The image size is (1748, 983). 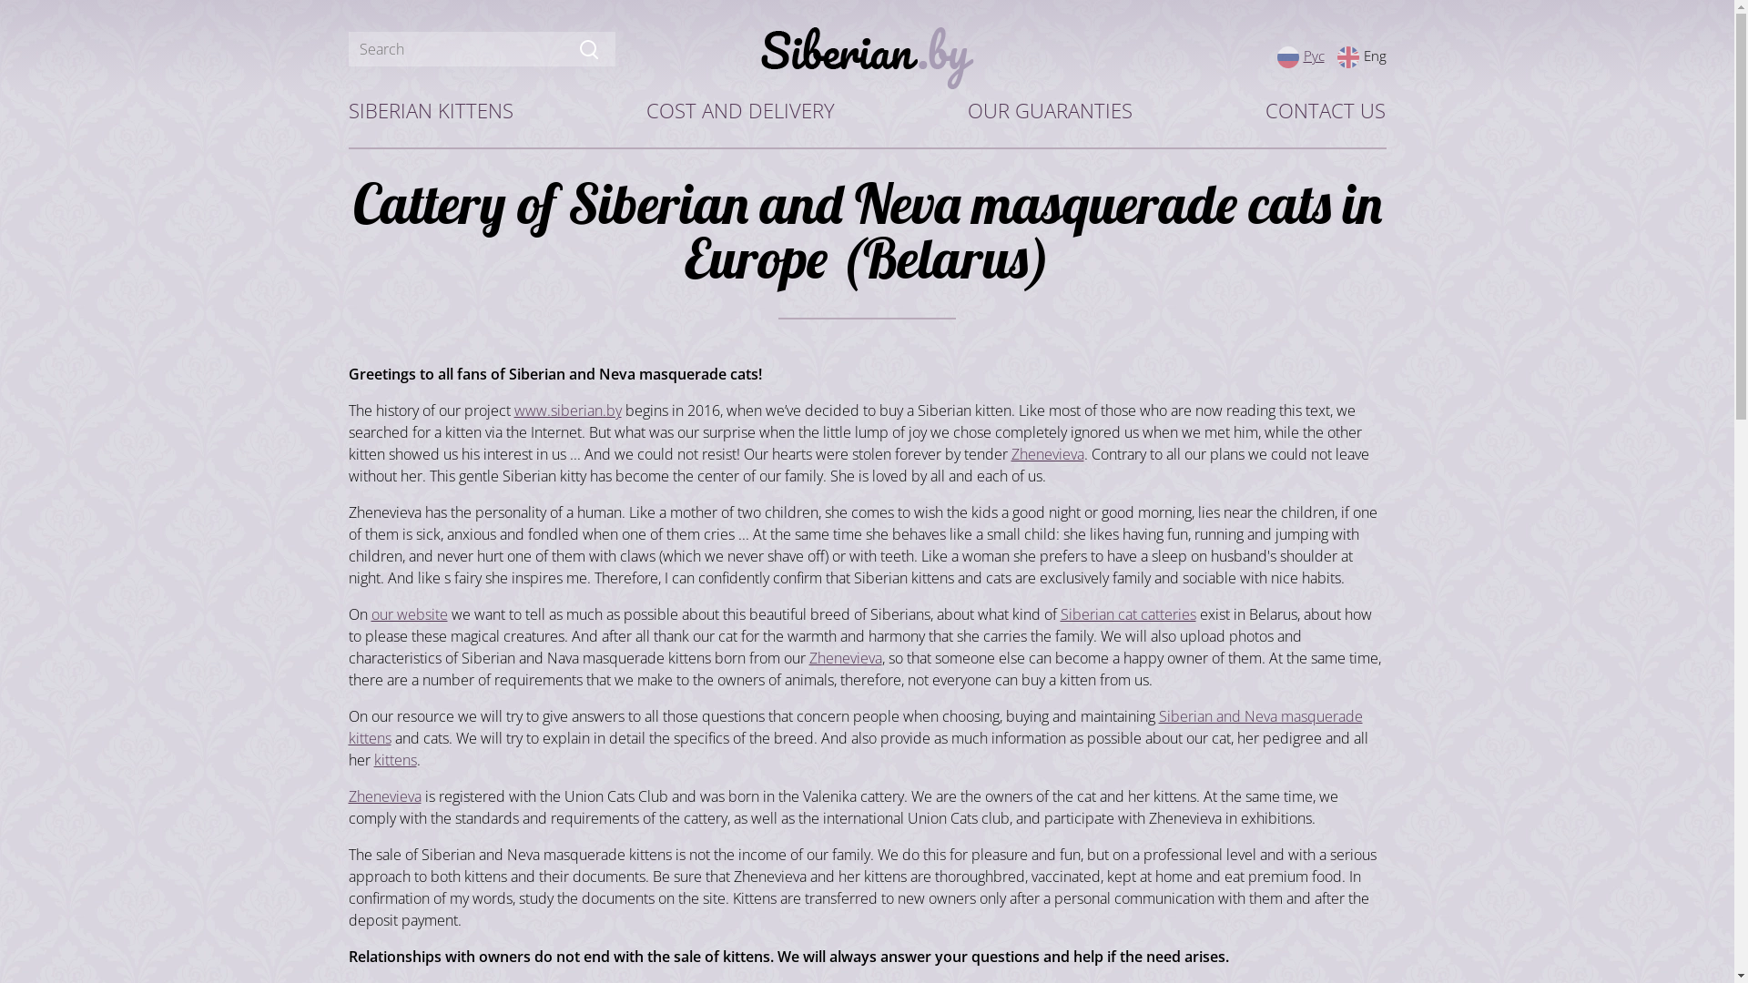 What do you see at coordinates (845, 658) in the screenshot?
I see `Zhenevieva` at bounding box center [845, 658].